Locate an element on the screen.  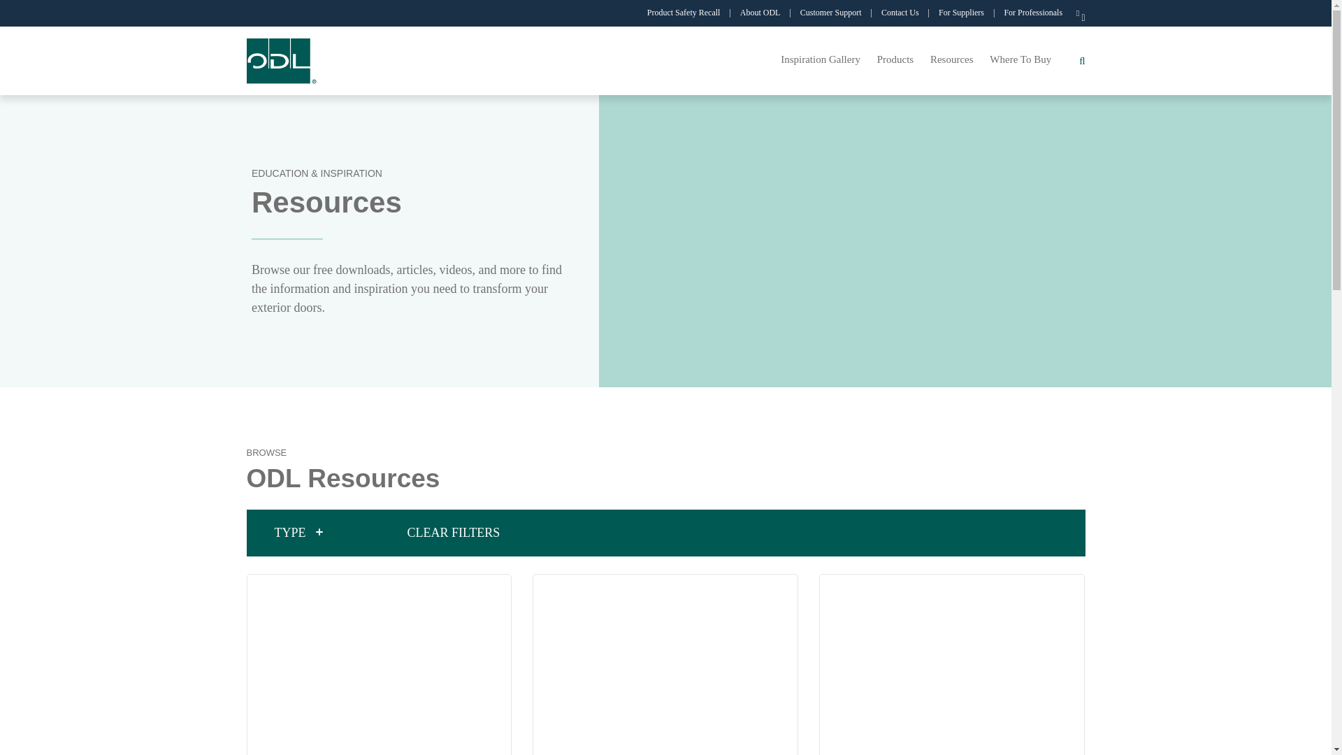
Product Safety Recall is located at coordinates (692, 13).